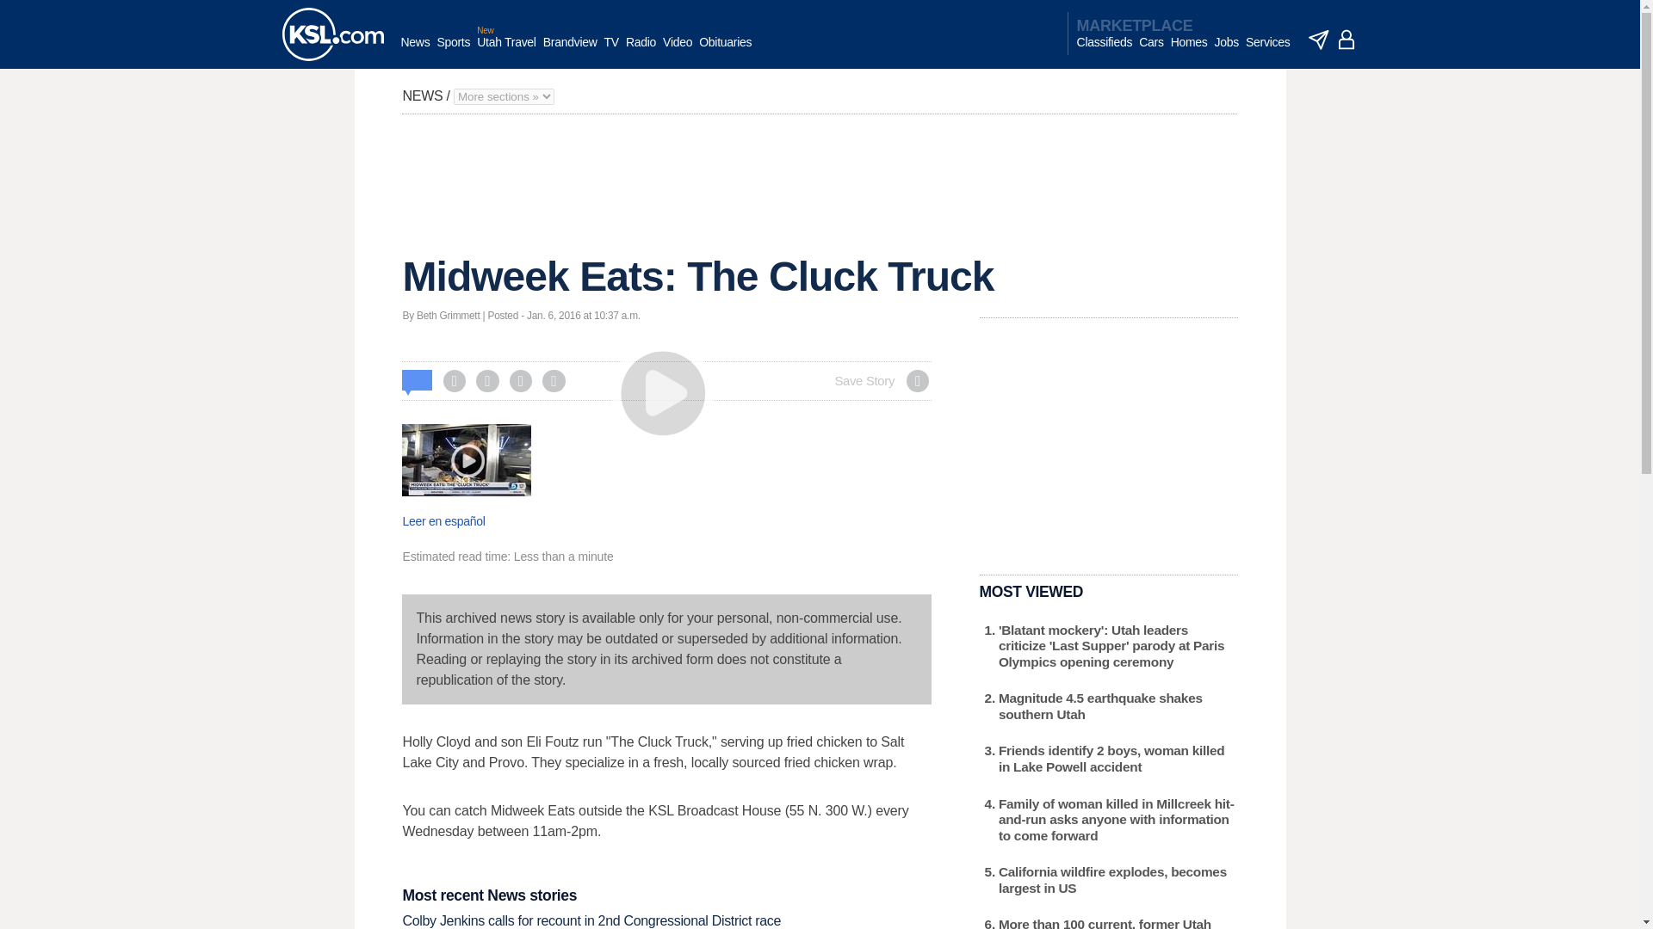 The height and width of the screenshot is (929, 1653). What do you see at coordinates (1347, 40) in the screenshot?
I see `account - logged out` at bounding box center [1347, 40].